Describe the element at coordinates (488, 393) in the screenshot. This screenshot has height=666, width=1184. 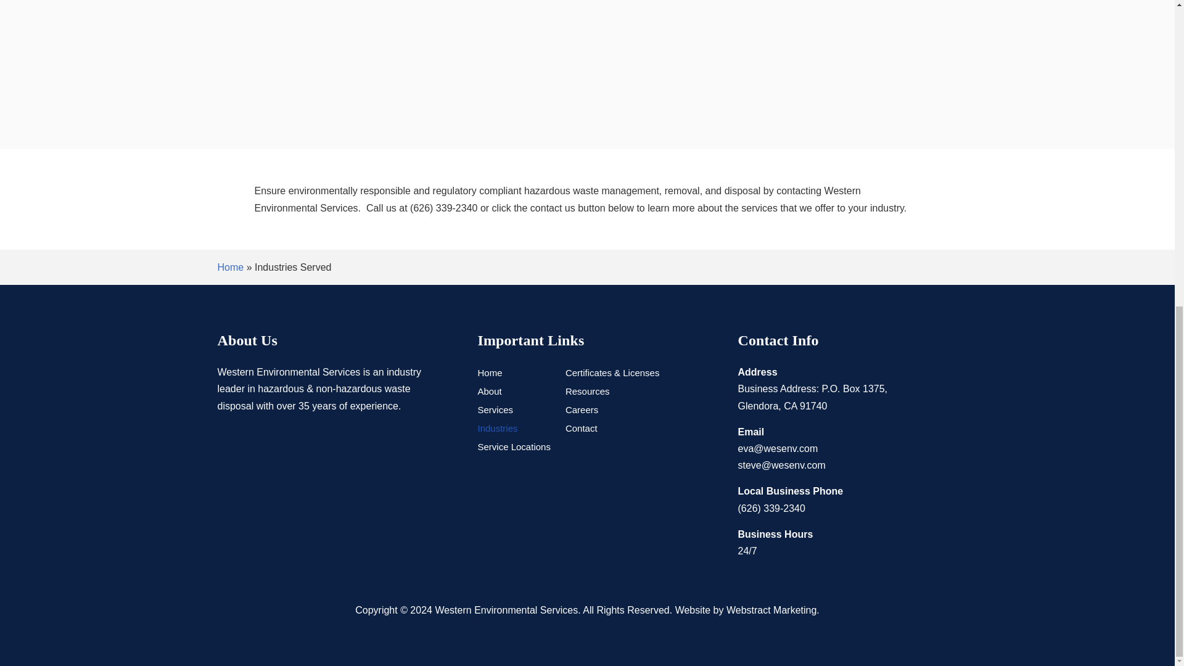
I see `About` at that location.